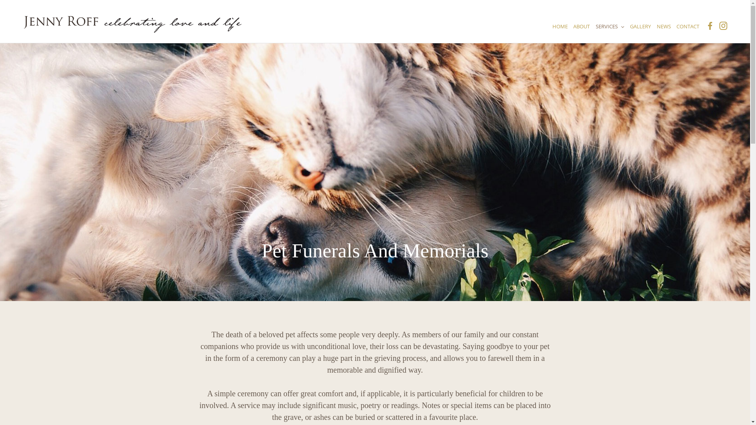 The width and height of the screenshot is (756, 425). What do you see at coordinates (582, 26) in the screenshot?
I see `ABOUT` at bounding box center [582, 26].